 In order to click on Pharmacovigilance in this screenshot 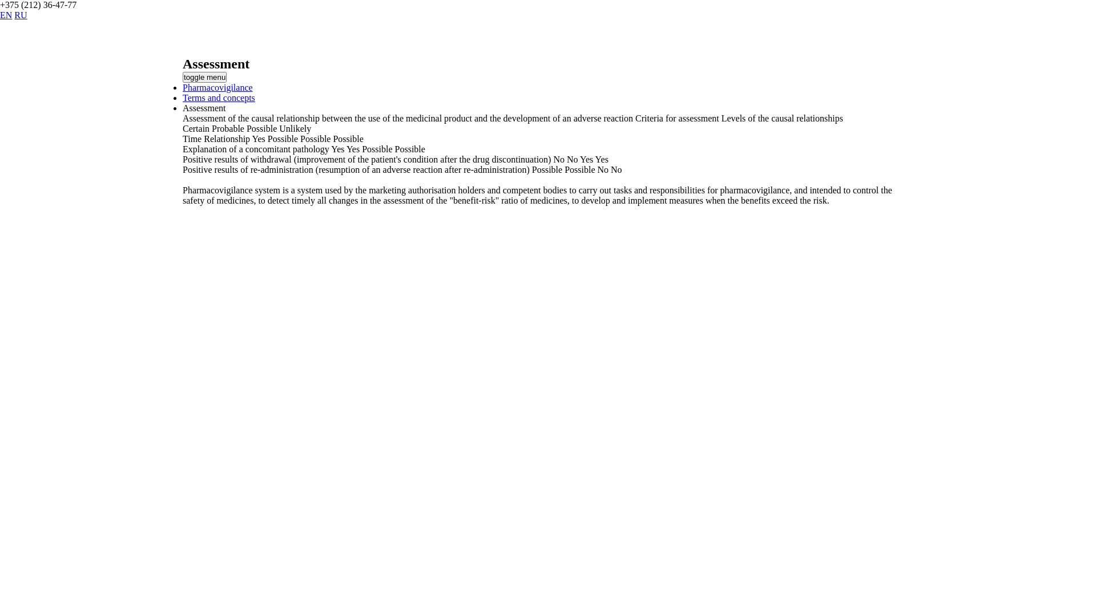, I will do `click(218, 88)`.